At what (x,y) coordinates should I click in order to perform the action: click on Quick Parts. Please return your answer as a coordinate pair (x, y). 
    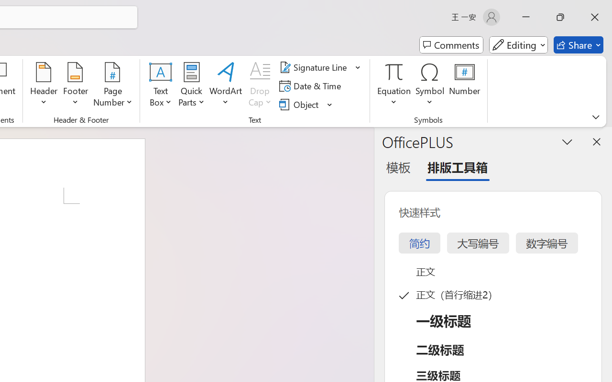
    Looking at the image, I should click on (191, 86).